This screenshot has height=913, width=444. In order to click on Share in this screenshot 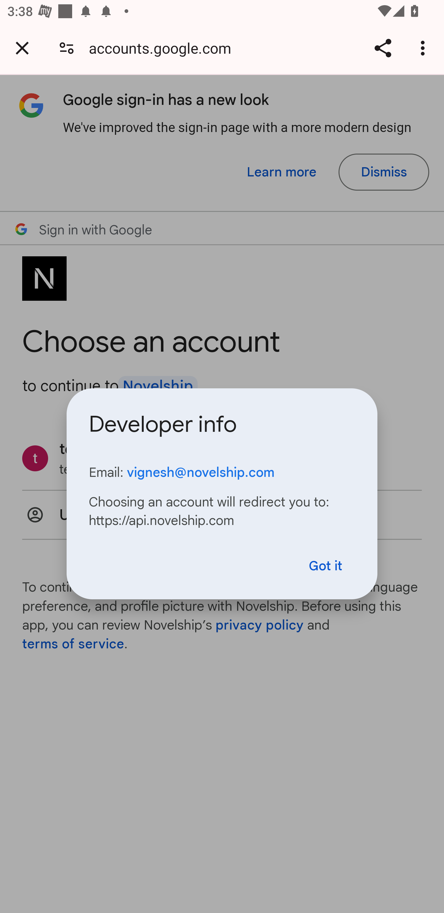, I will do `click(383, 48)`.